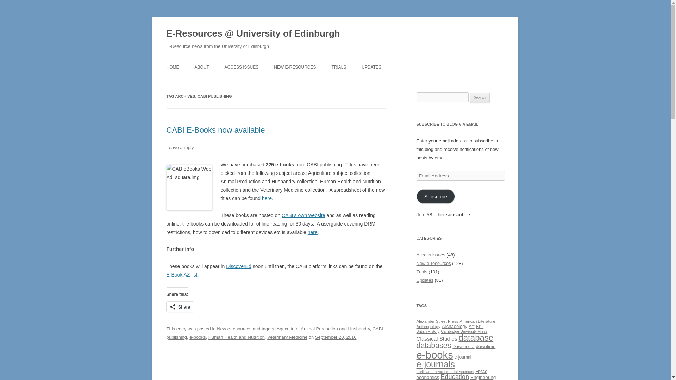 The image size is (676, 380). What do you see at coordinates (287, 329) in the screenshot?
I see `Agriculture` at bounding box center [287, 329].